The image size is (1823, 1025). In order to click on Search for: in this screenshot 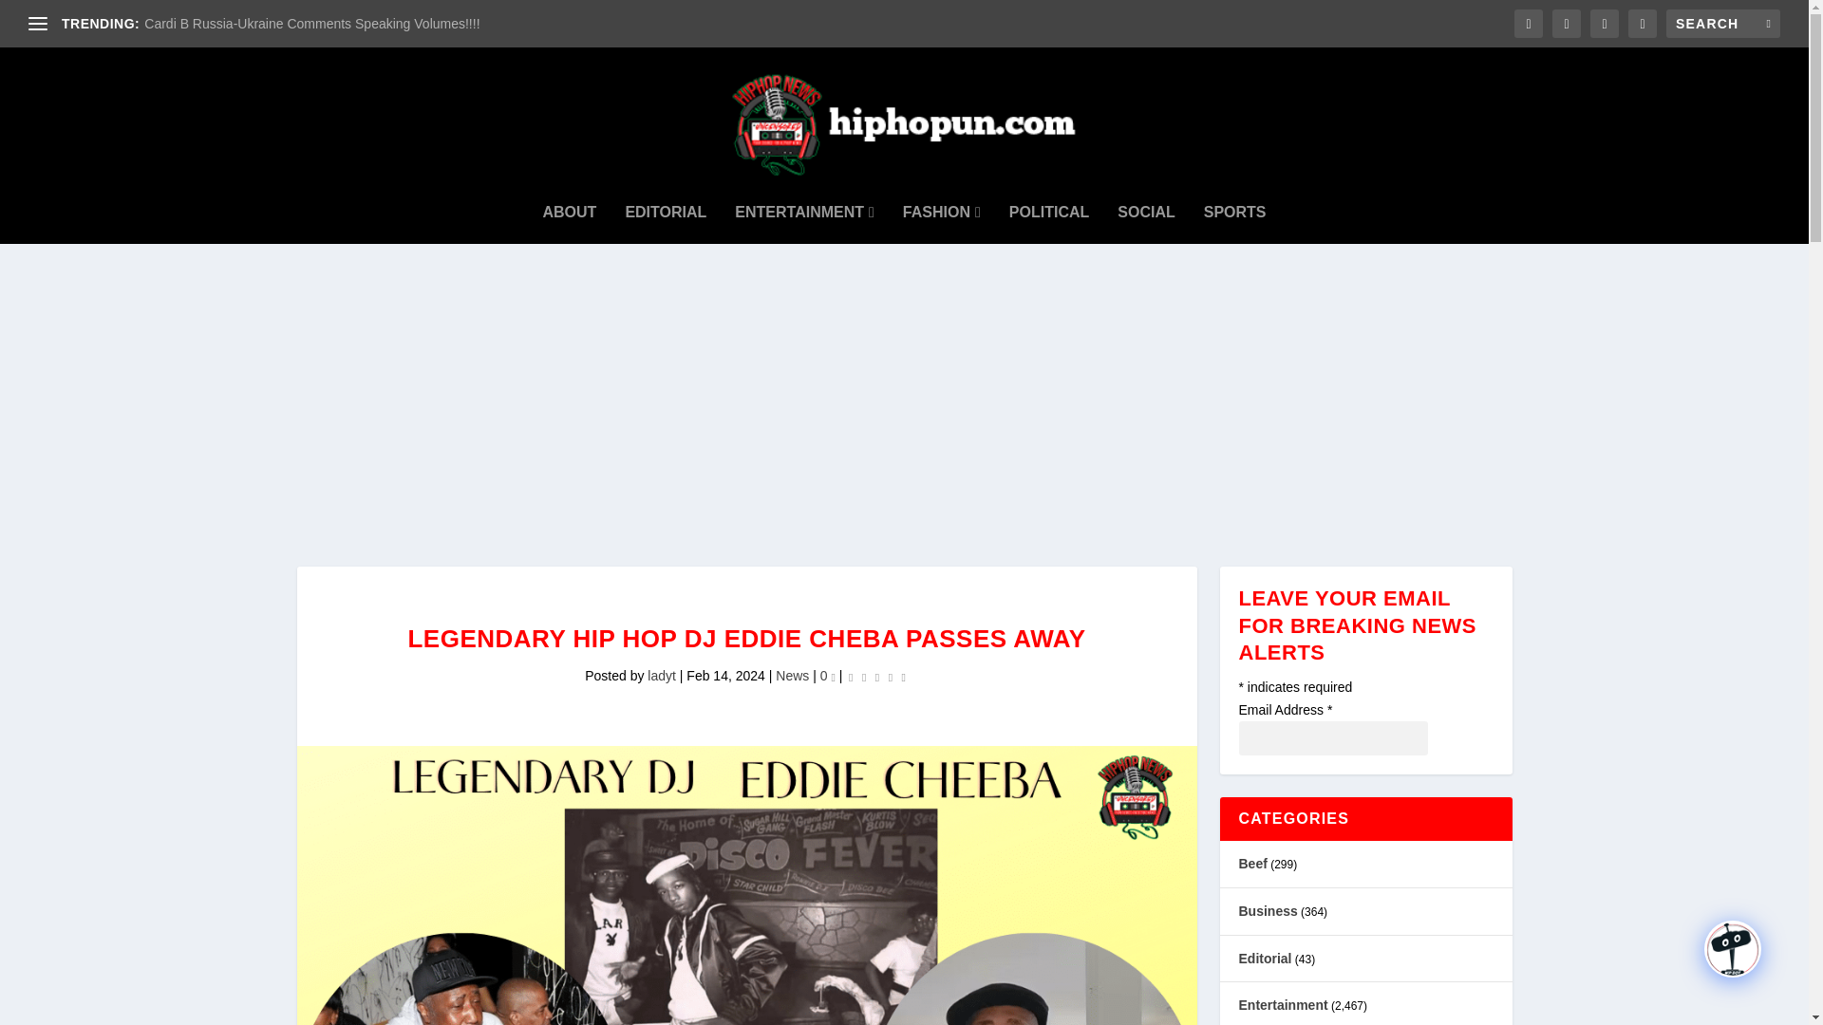, I will do `click(1722, 23)`.